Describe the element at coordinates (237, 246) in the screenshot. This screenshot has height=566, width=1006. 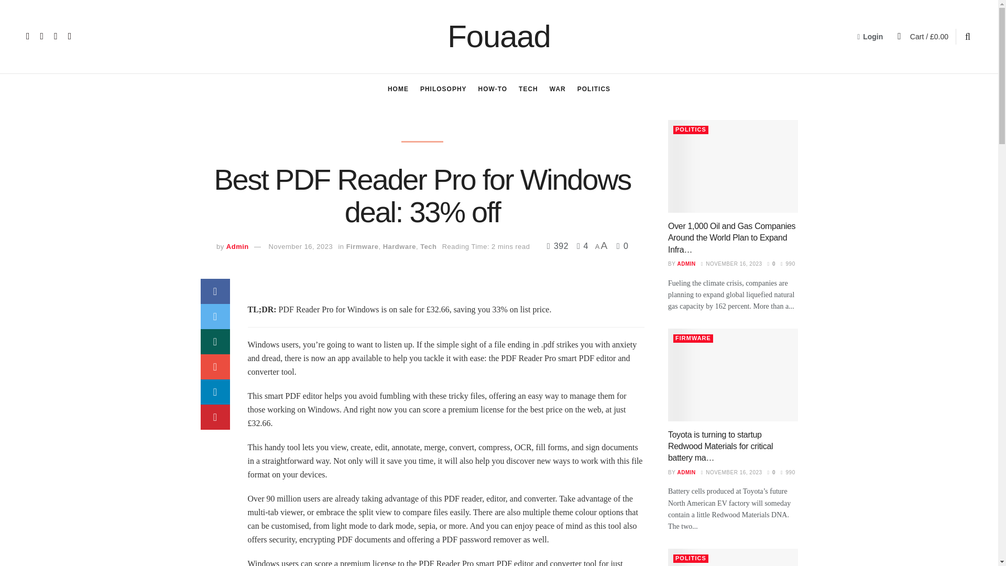
I see `Admin` at that location.